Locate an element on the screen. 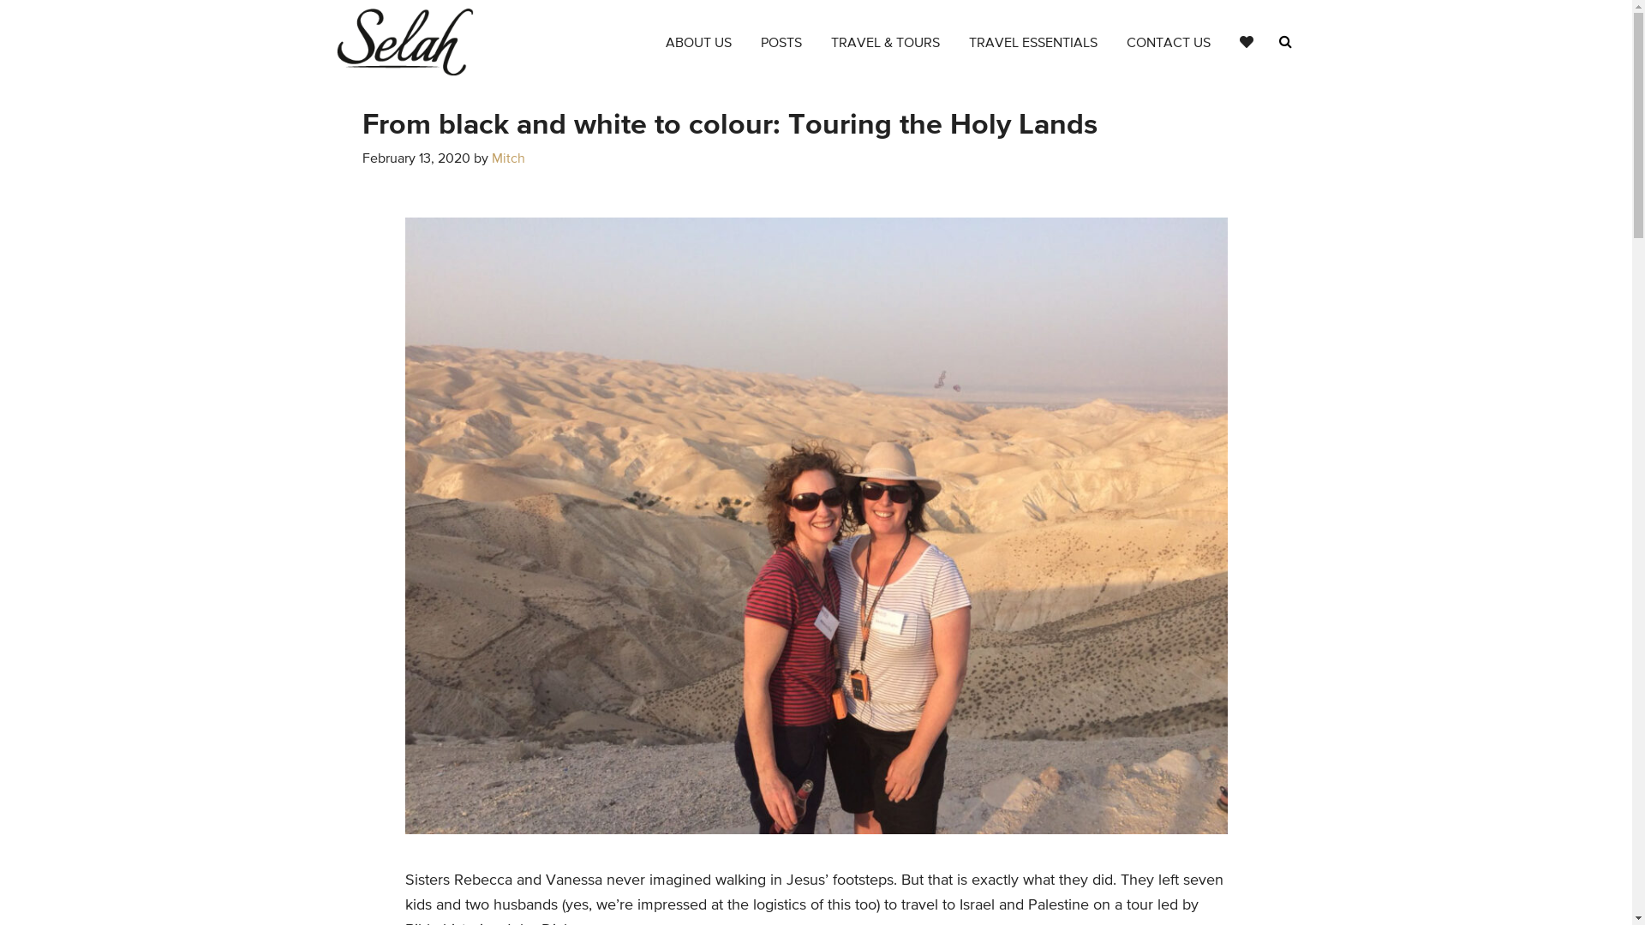 This screenshot has width=1645, height=925. CONTACT US is located at coordinates (1169, 44).